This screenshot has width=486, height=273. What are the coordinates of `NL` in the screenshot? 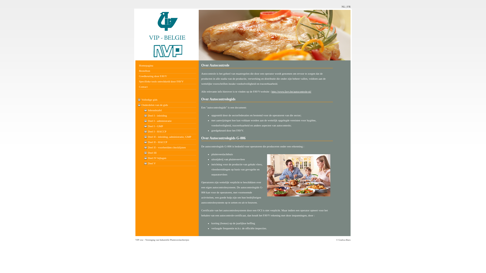 It's located at (343, 7).